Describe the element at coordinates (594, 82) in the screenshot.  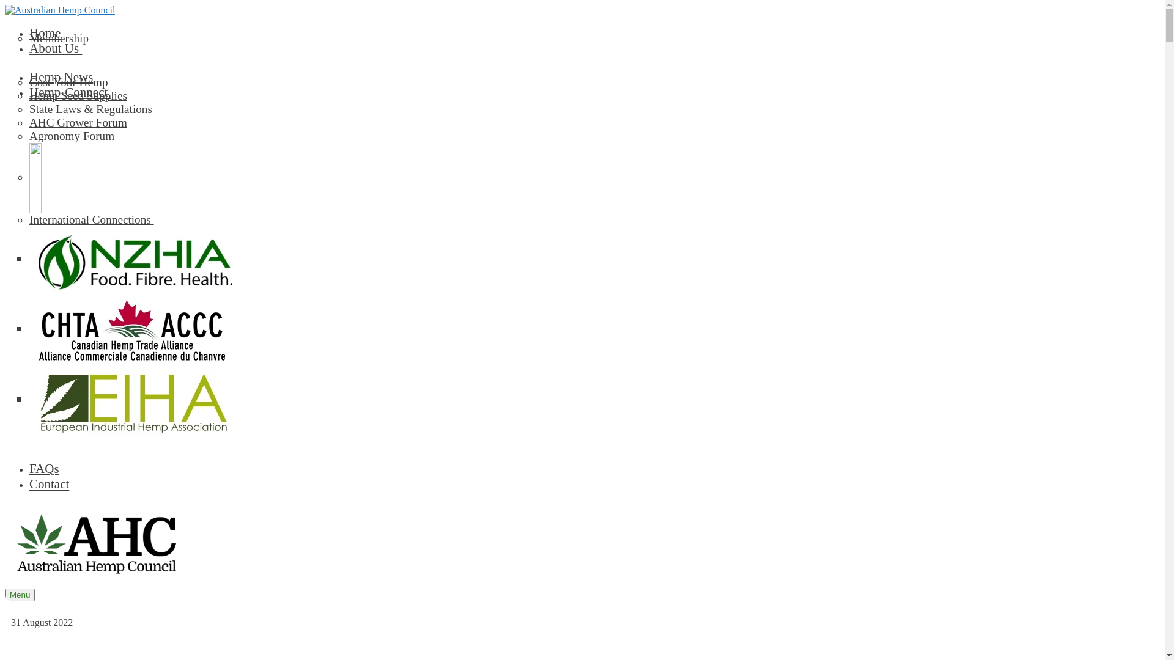
I see `Cost Your Hemp` at that location.